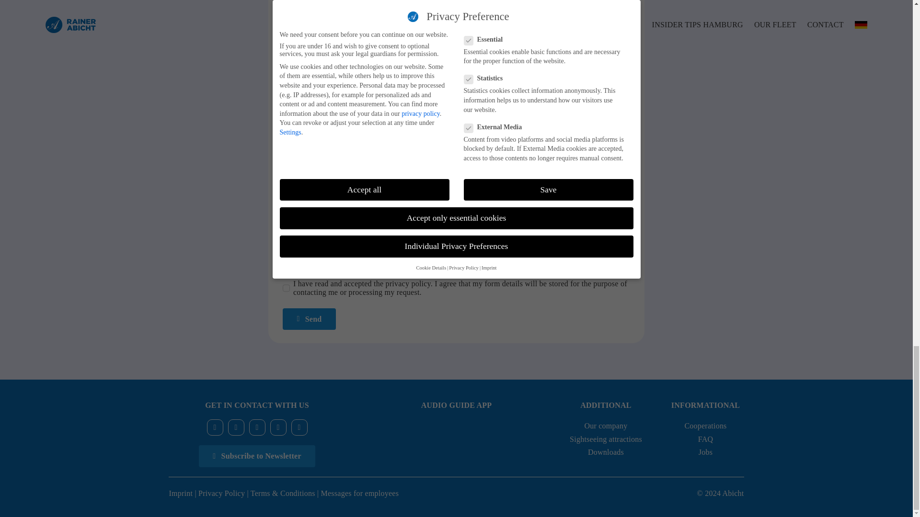 This screenshot has width=920, height=517. What do you see at coordinates (606, 426) in the screenshot?
I see `Our company` at bounding box center [606, 426].